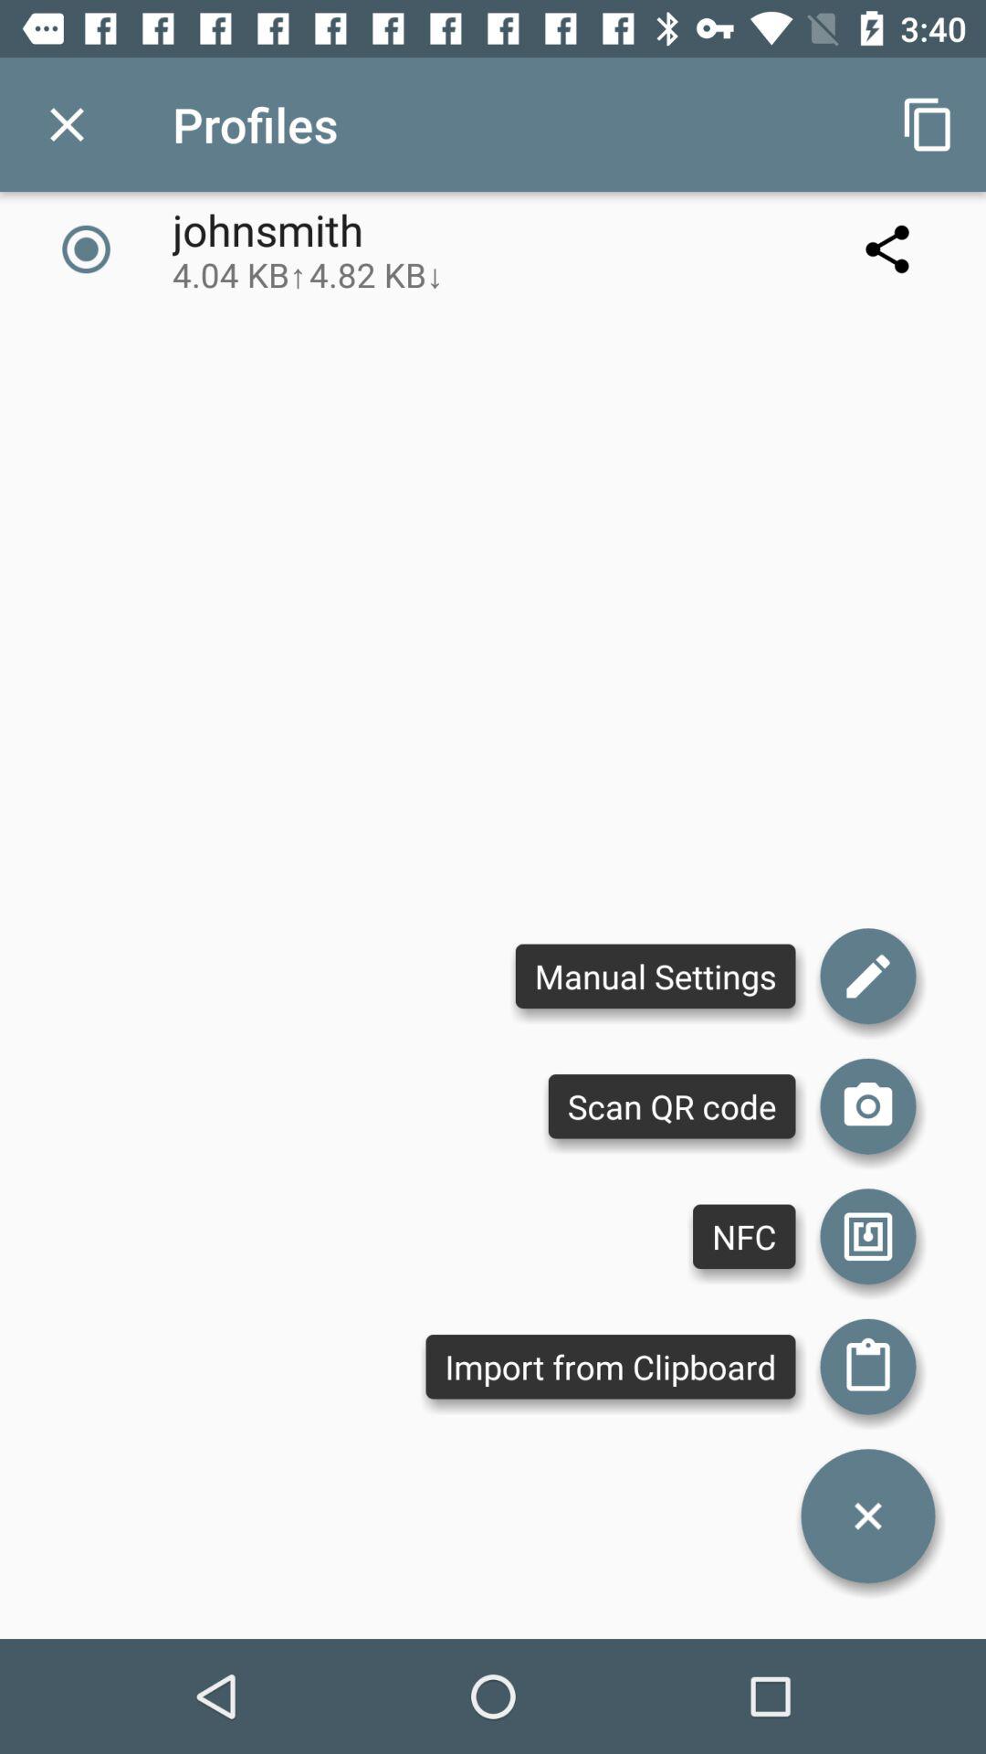  What do you see at coordinates (67, 124) in the screenshot?
I see `select app to the left of the profiles item` at bounding box center [67, 124].